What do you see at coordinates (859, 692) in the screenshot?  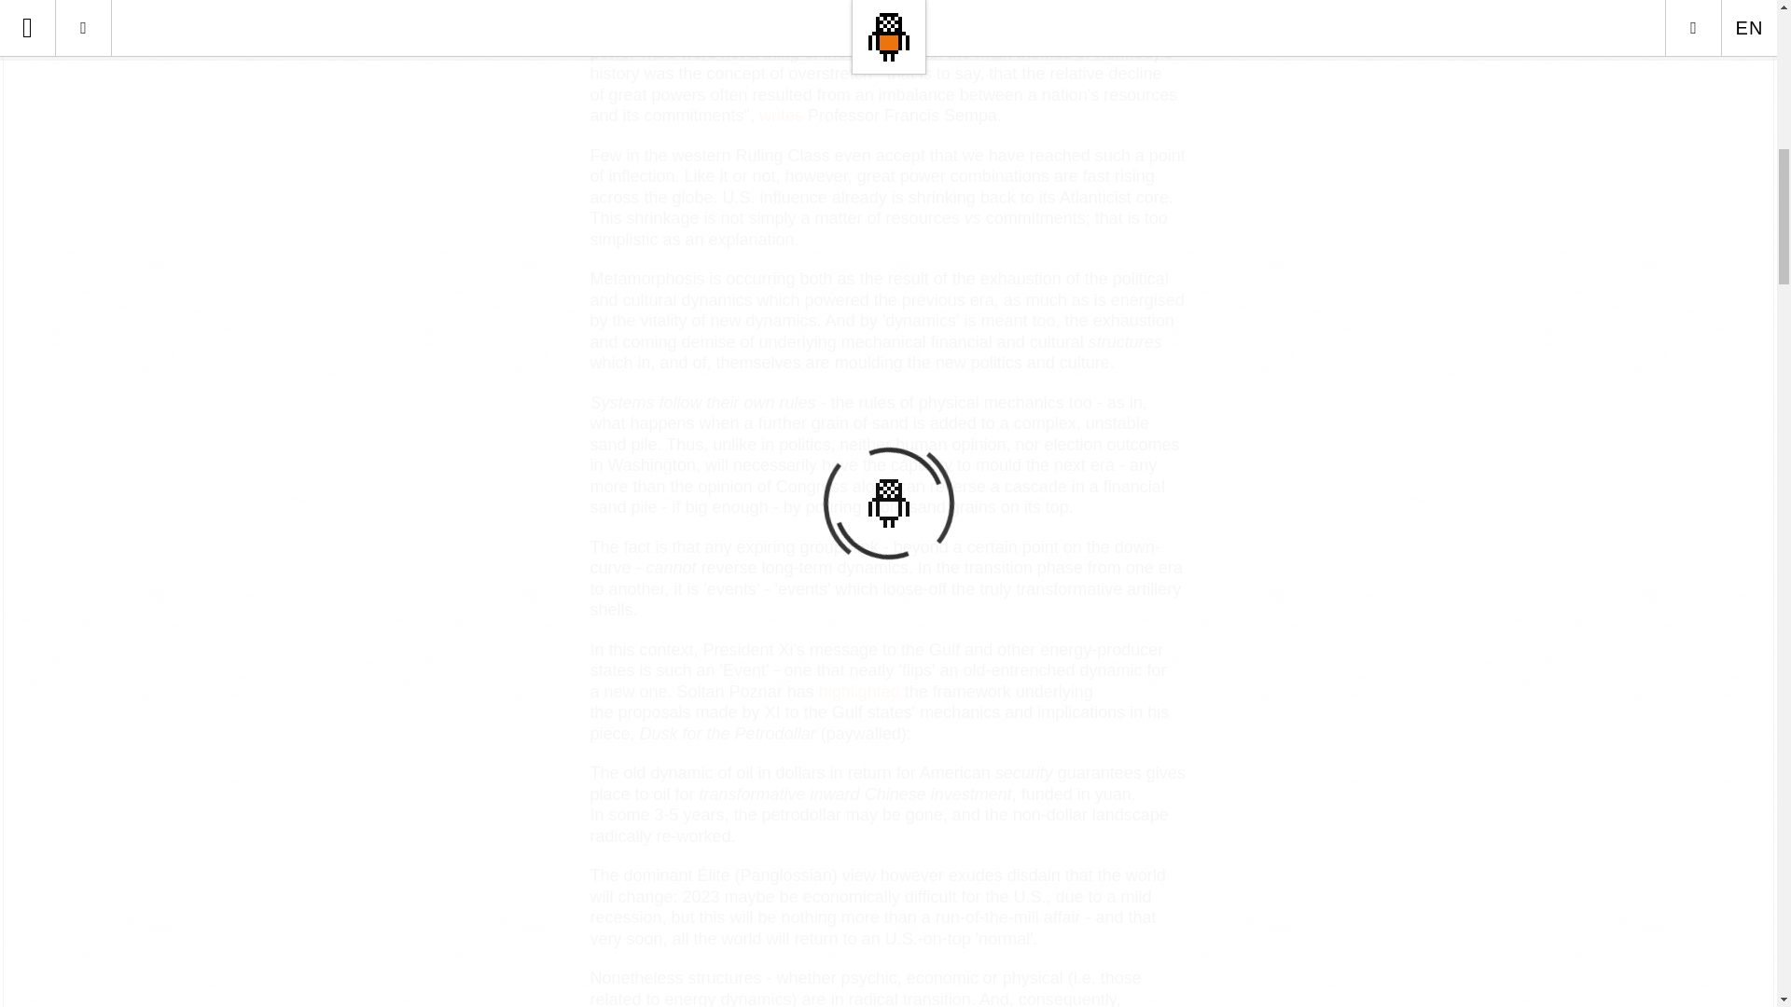 I see `highlighted` at bounding box center [859, 692].